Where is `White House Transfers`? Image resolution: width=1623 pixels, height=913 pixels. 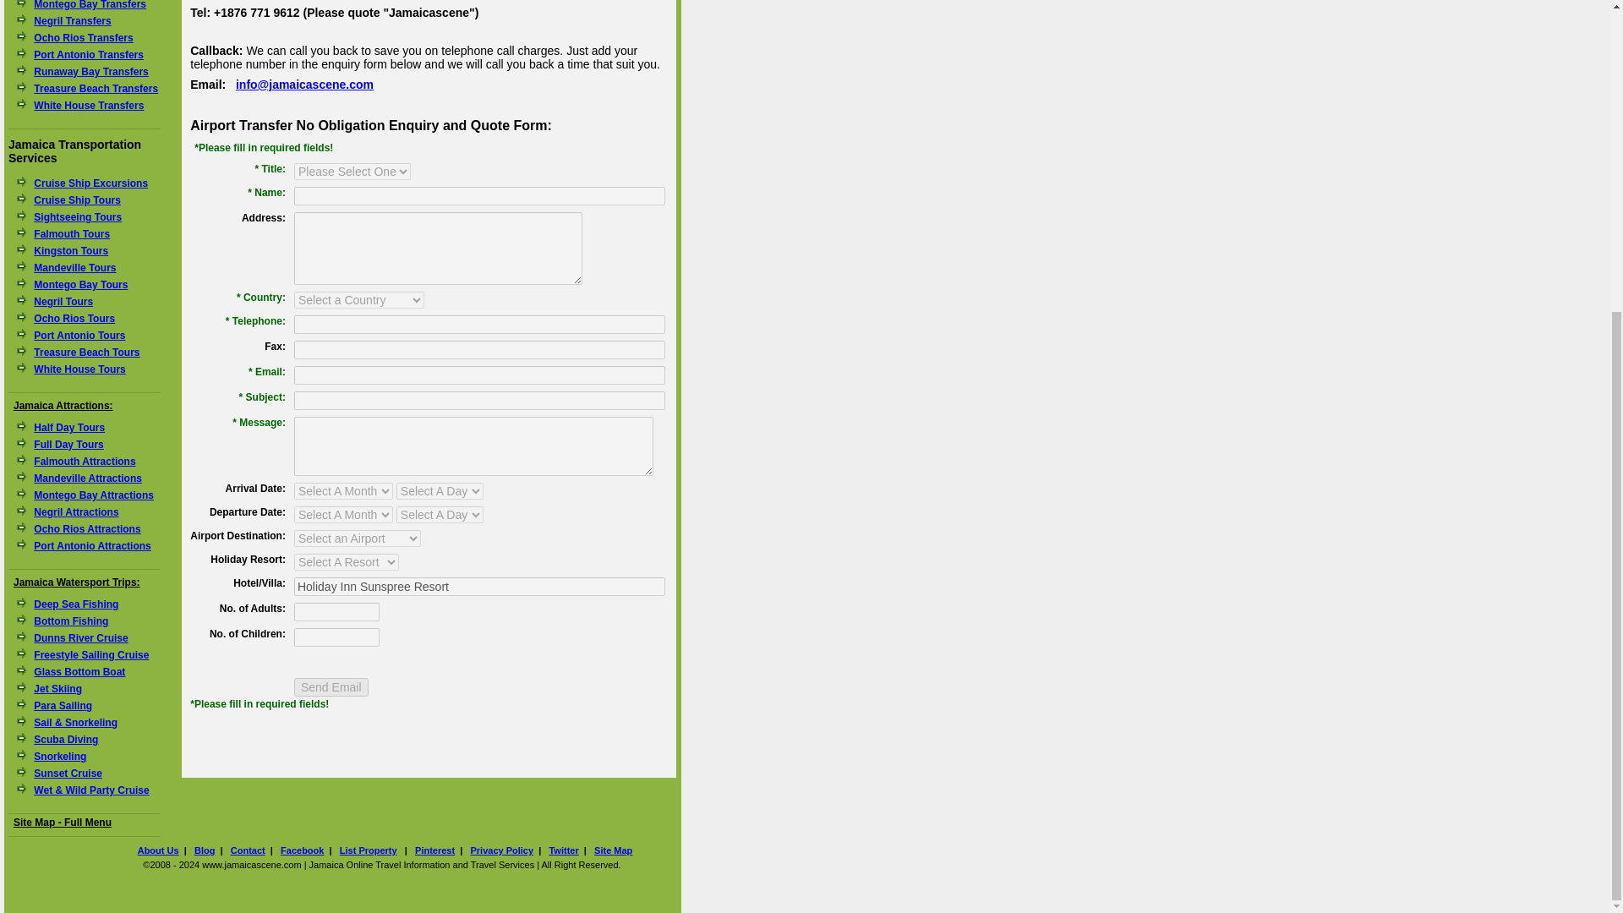
White House Transfers is located at coordinates (89, 105).